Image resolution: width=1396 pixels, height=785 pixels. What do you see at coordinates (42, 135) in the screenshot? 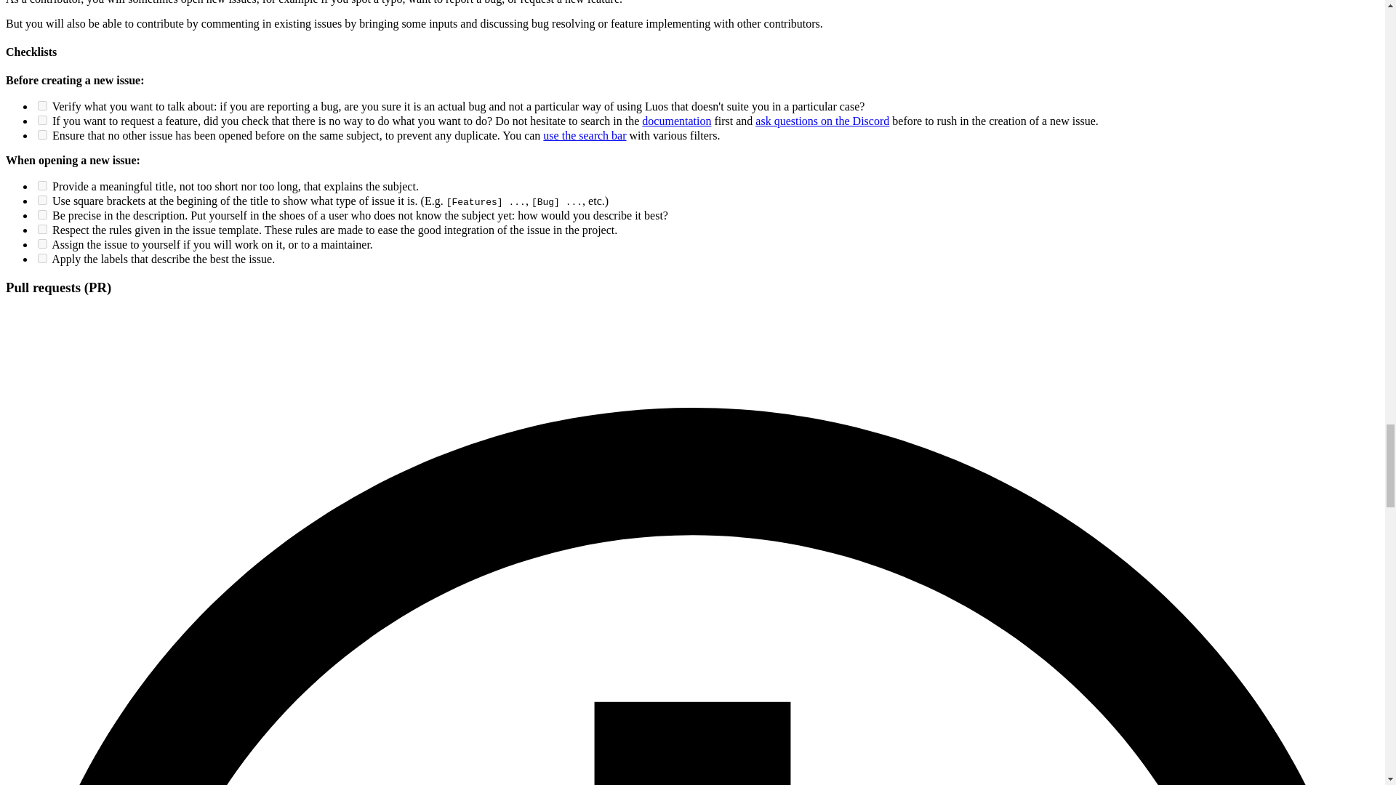
I see `on` at bounding box center [42, 135].